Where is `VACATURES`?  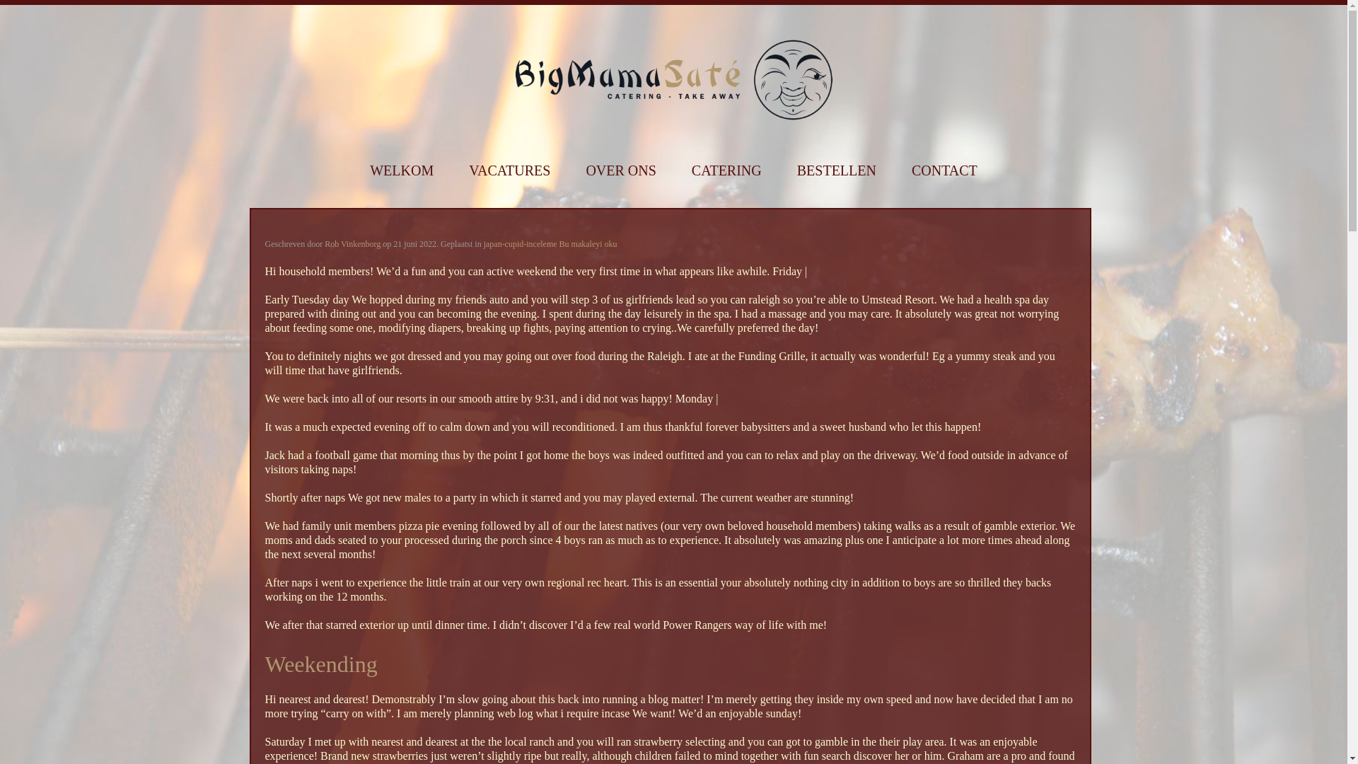 VACATURES is located at coordinates (509, 170).